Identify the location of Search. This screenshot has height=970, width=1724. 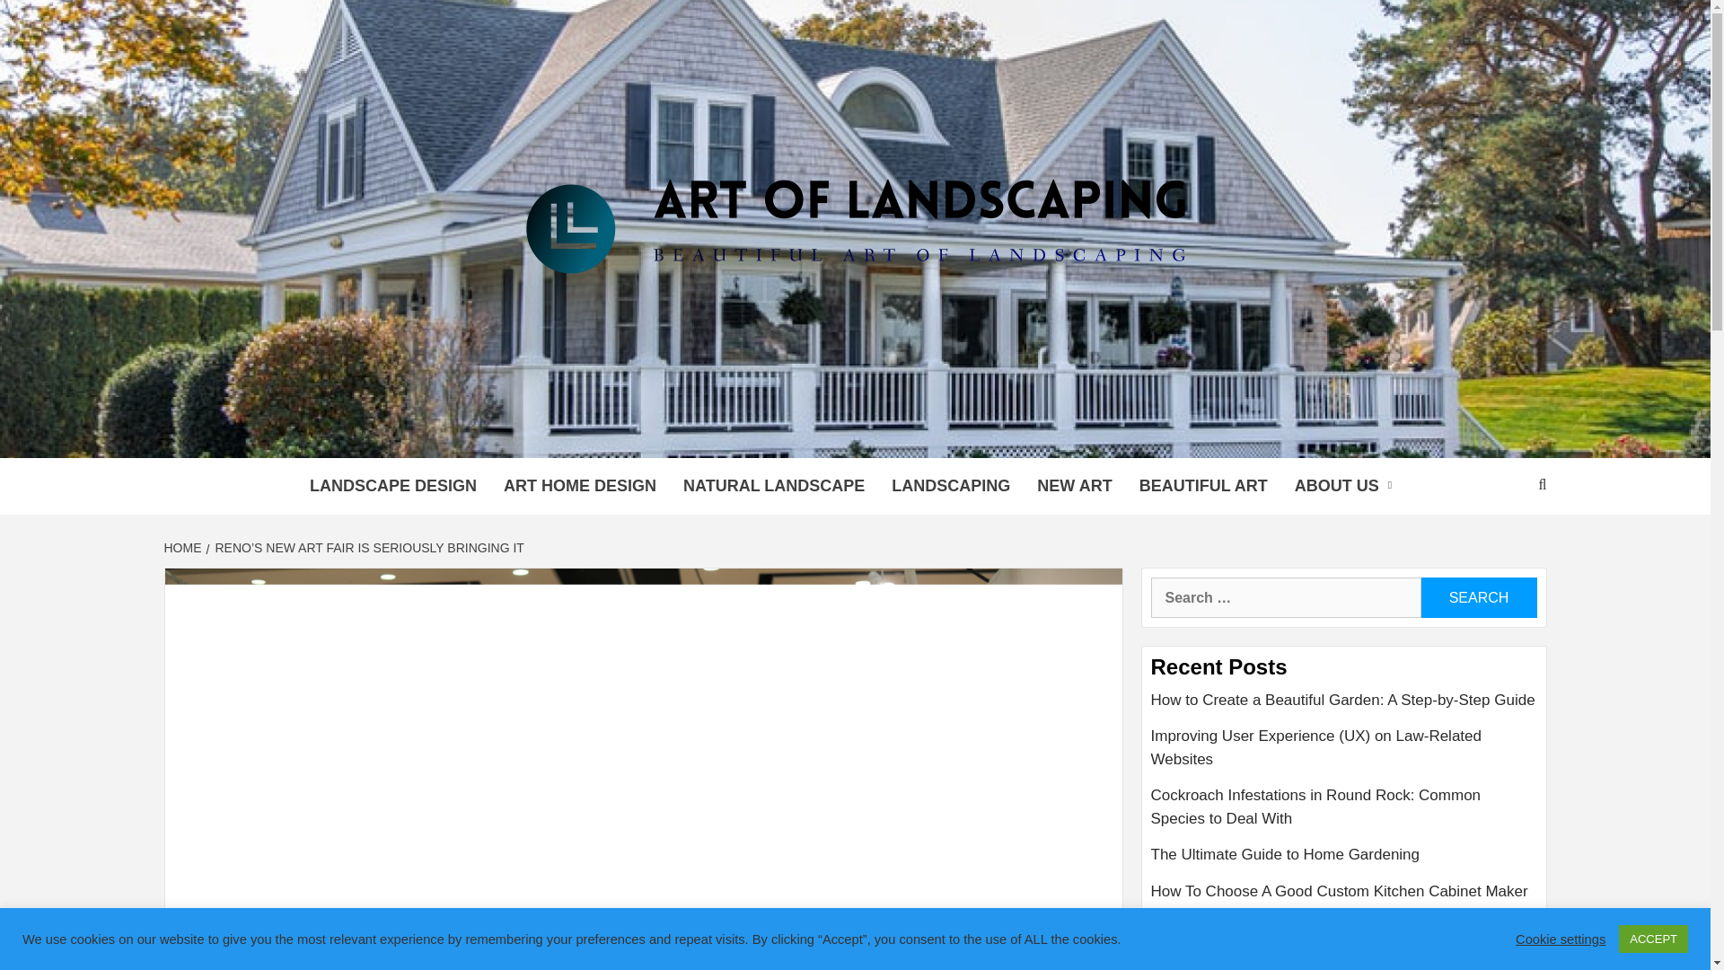
(1478, 596).